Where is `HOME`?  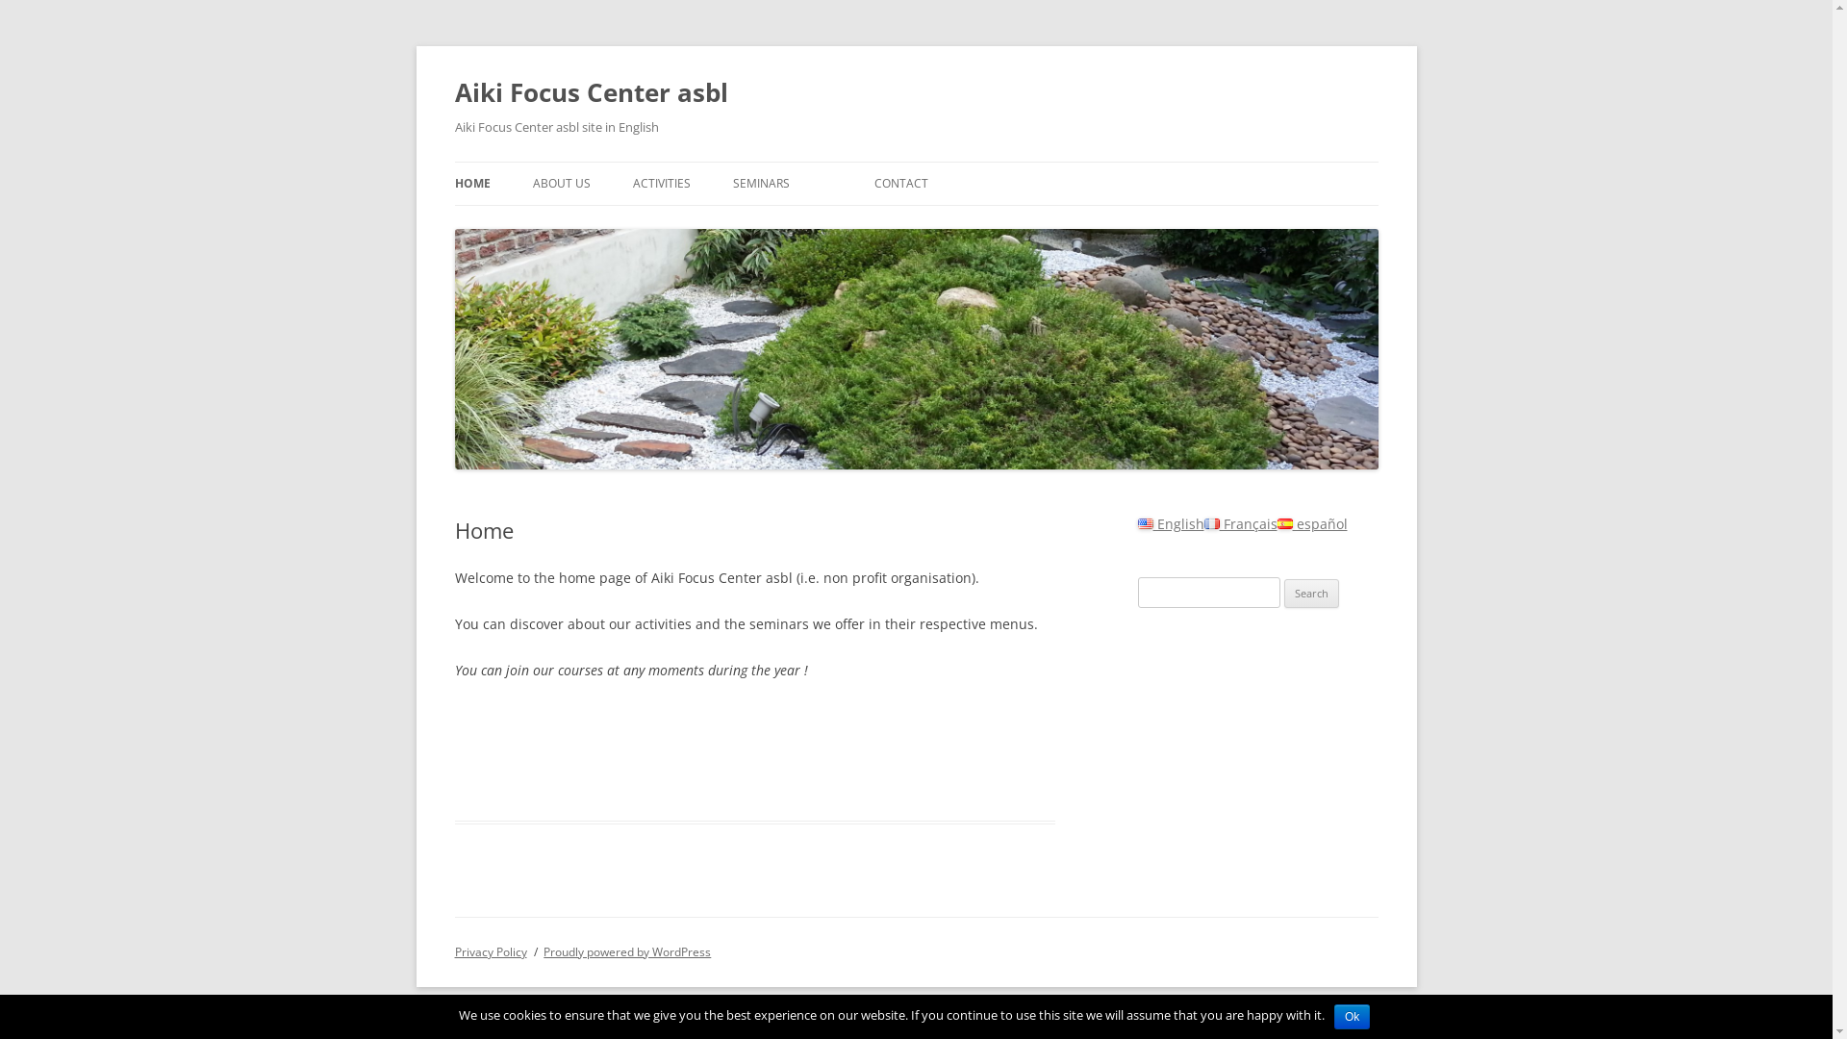 HOME is located at coordinates (471, 184).